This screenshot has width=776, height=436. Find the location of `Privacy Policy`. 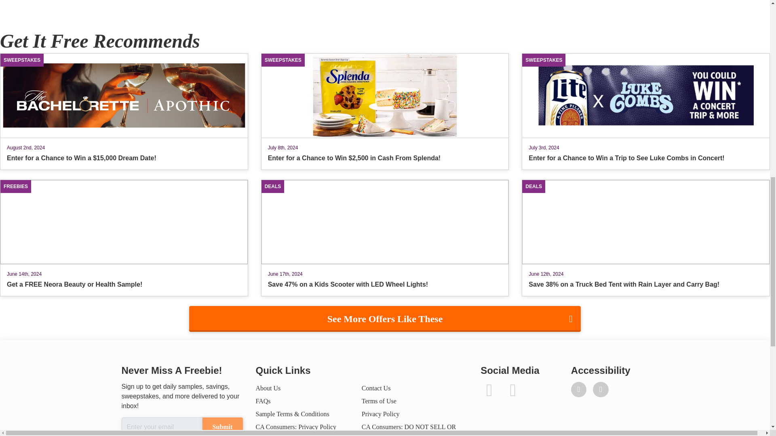

Privacy Policy is located at coordinates (380, 414).